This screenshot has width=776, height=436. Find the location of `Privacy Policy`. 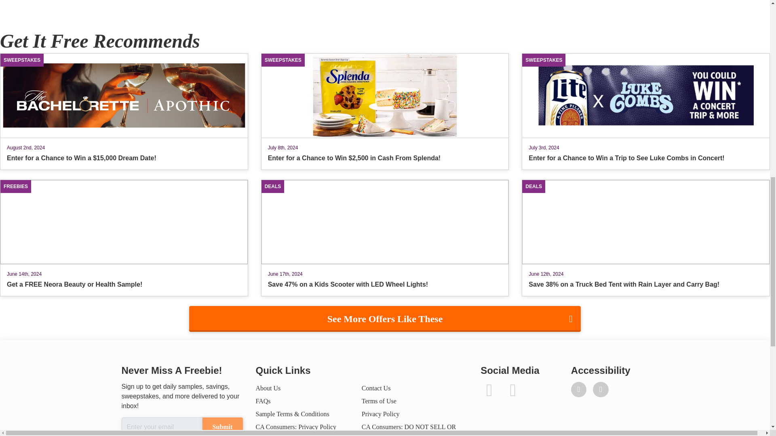

Privacy Policy is located at coordinates (380, 414).